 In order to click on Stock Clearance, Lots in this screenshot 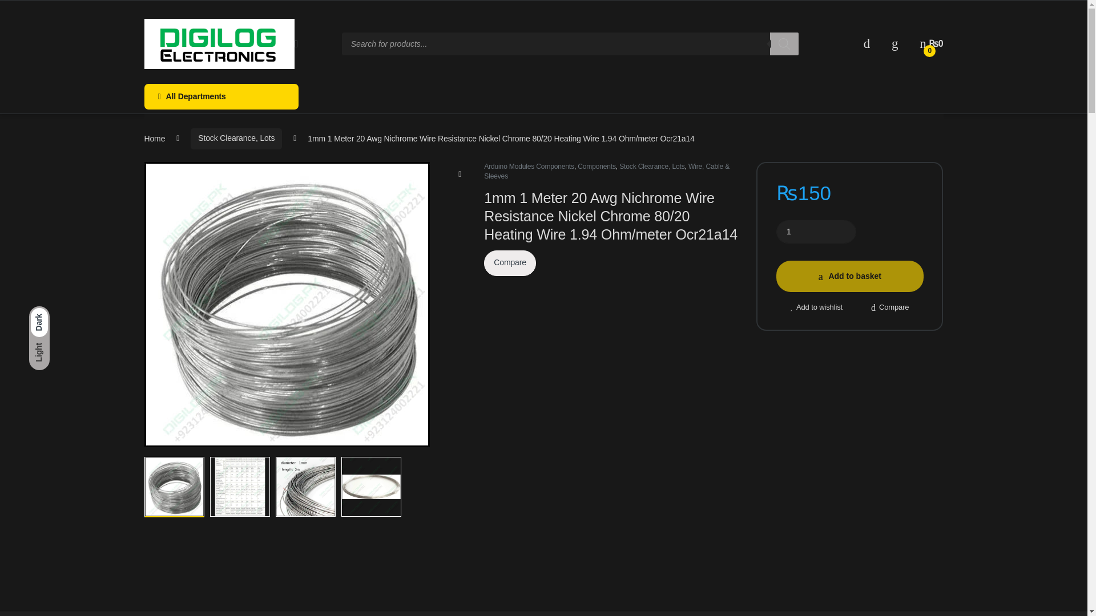, I will do `click(651, 167)`.